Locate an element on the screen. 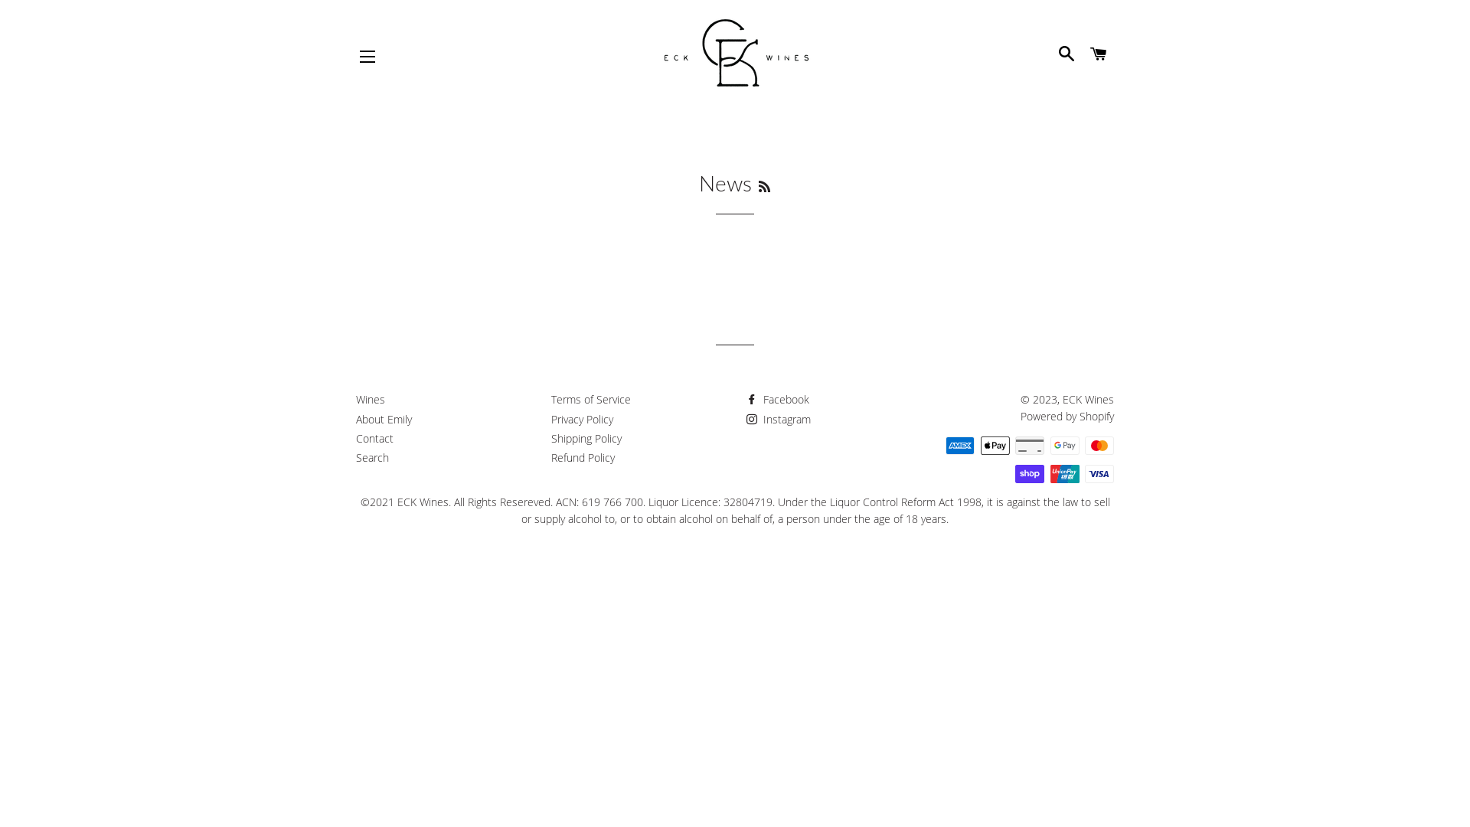  RSS is located at coordinates (764, 187).